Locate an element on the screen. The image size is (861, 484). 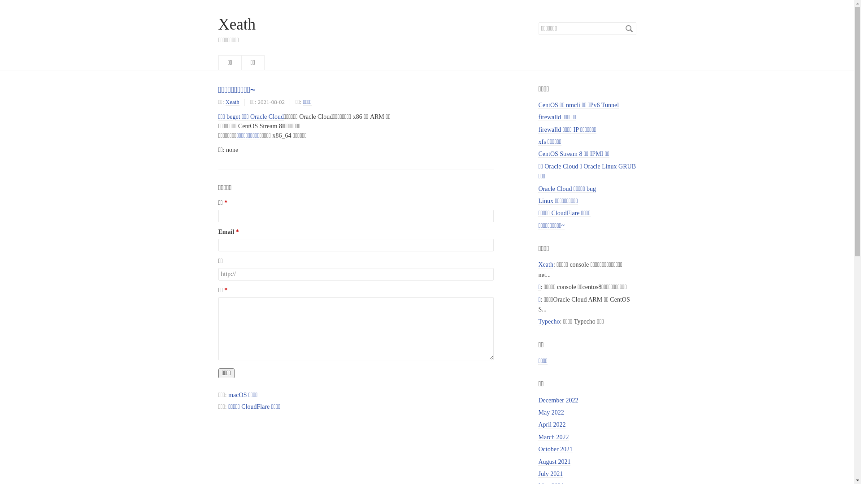
Typecho is located at coordinates (549, 322).